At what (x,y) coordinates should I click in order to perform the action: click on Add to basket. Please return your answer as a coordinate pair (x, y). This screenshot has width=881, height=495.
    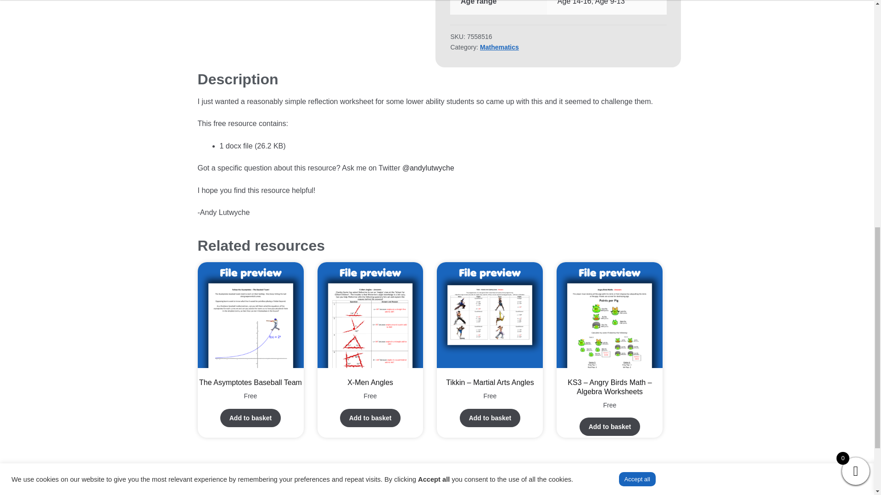
    Looking at the image, I should click on (251, 418).